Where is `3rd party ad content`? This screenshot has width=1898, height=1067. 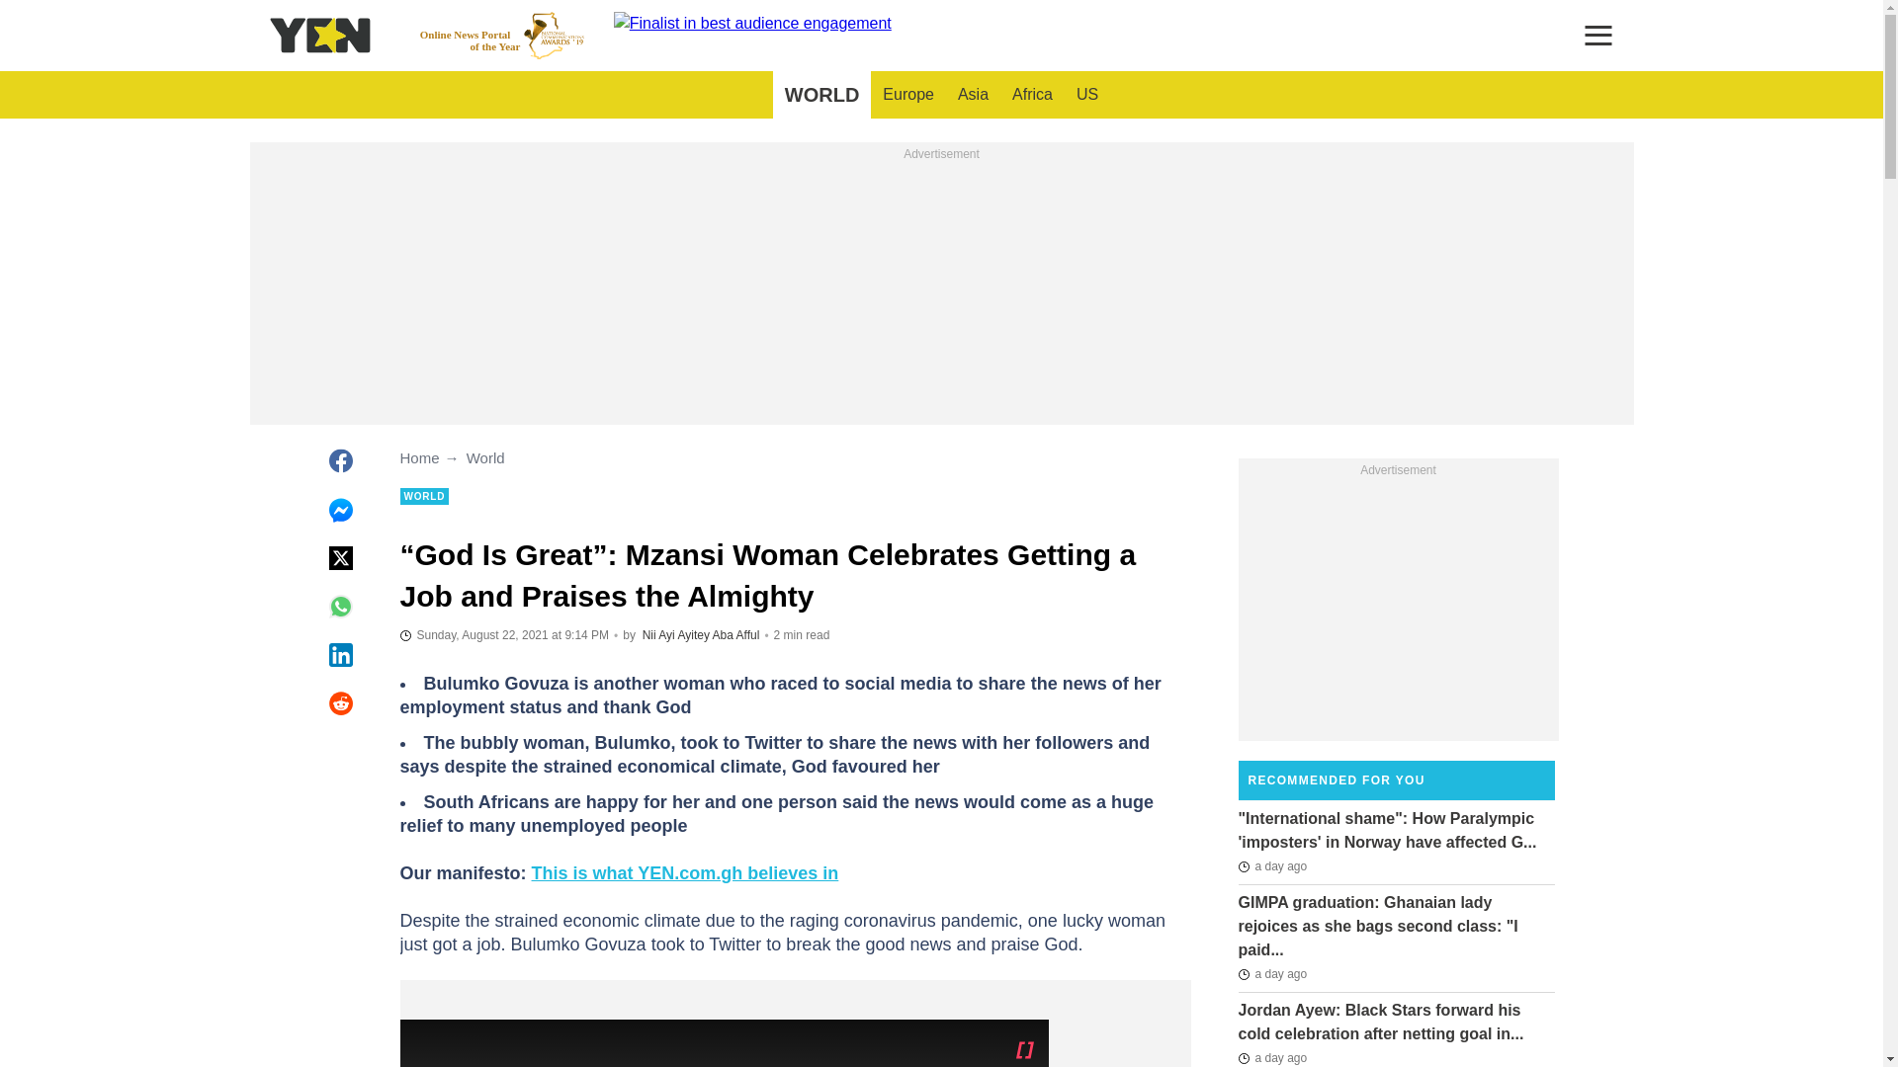
3rd party ad content is located at coordinates (1032, 95).